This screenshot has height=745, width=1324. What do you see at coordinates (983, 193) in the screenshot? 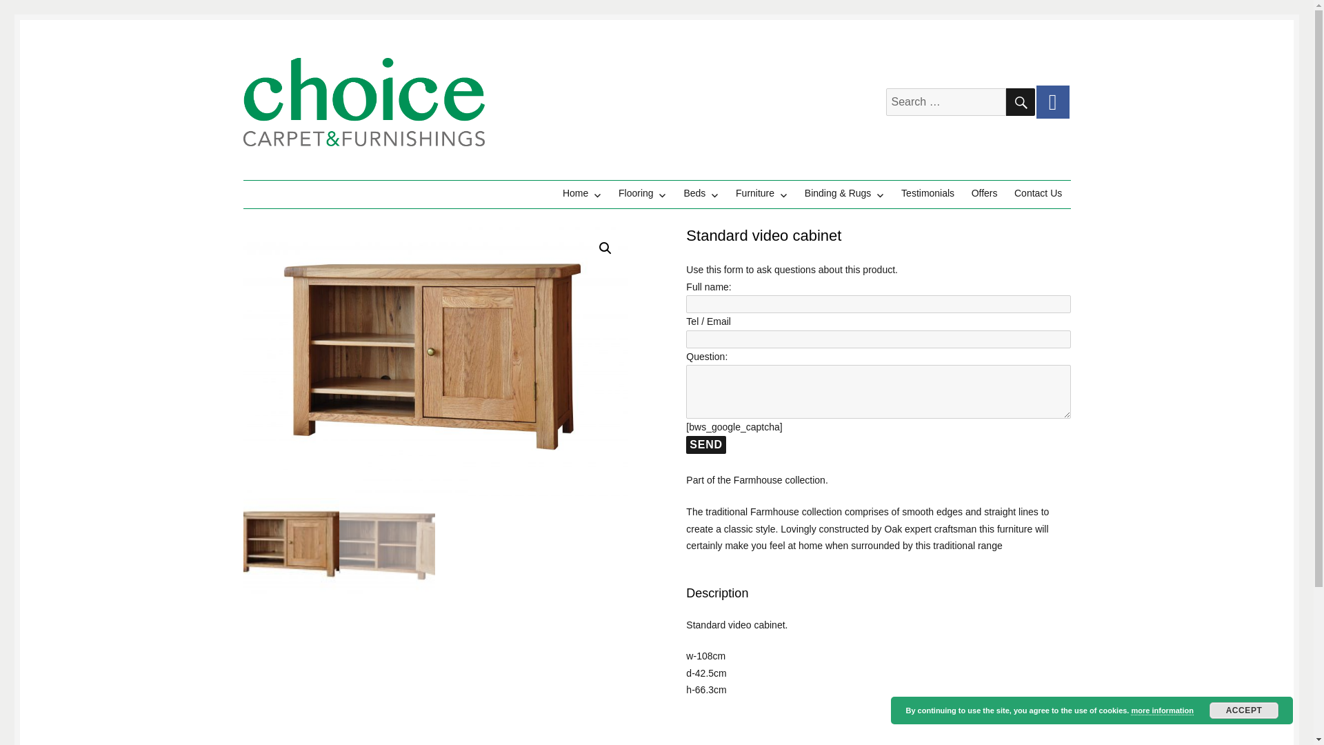
I see `Offers` at bounding box center [983, 193].